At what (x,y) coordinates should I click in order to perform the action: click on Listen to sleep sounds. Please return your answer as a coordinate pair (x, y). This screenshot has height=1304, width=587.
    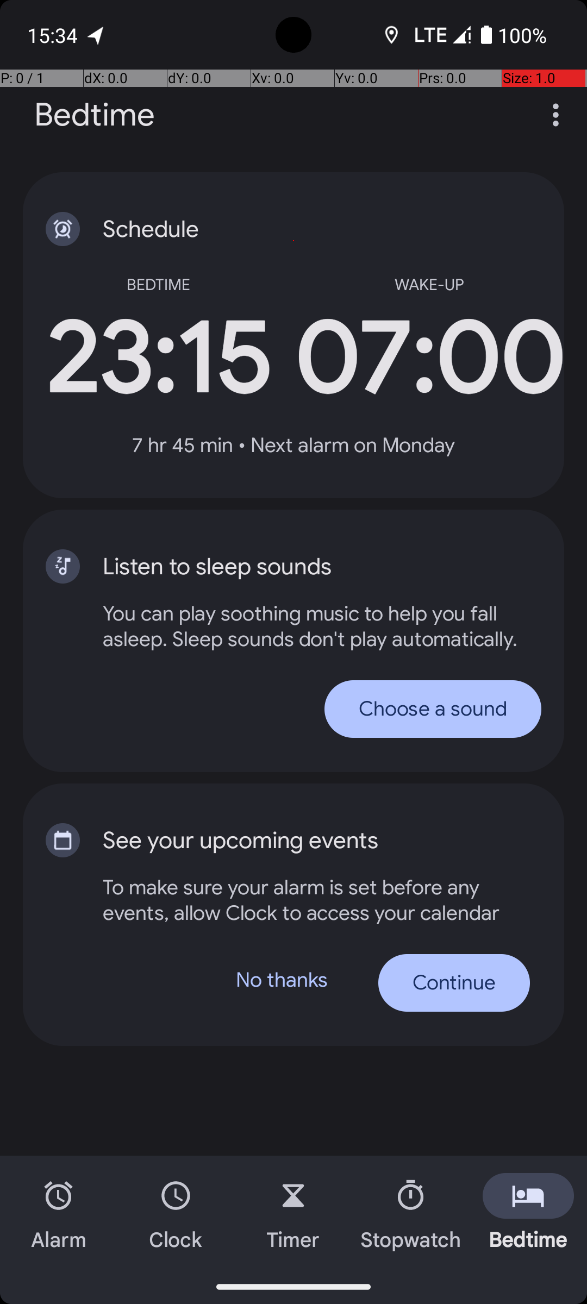
    Looking at the image, I should click on (299, 567).